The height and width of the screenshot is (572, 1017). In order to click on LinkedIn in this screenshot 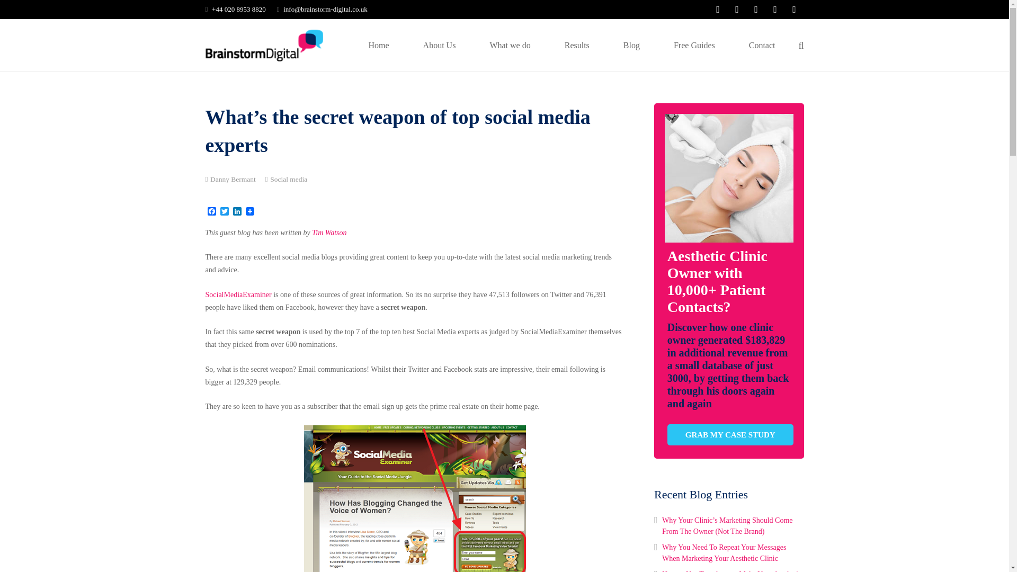, I will do `click(237, 212)`.